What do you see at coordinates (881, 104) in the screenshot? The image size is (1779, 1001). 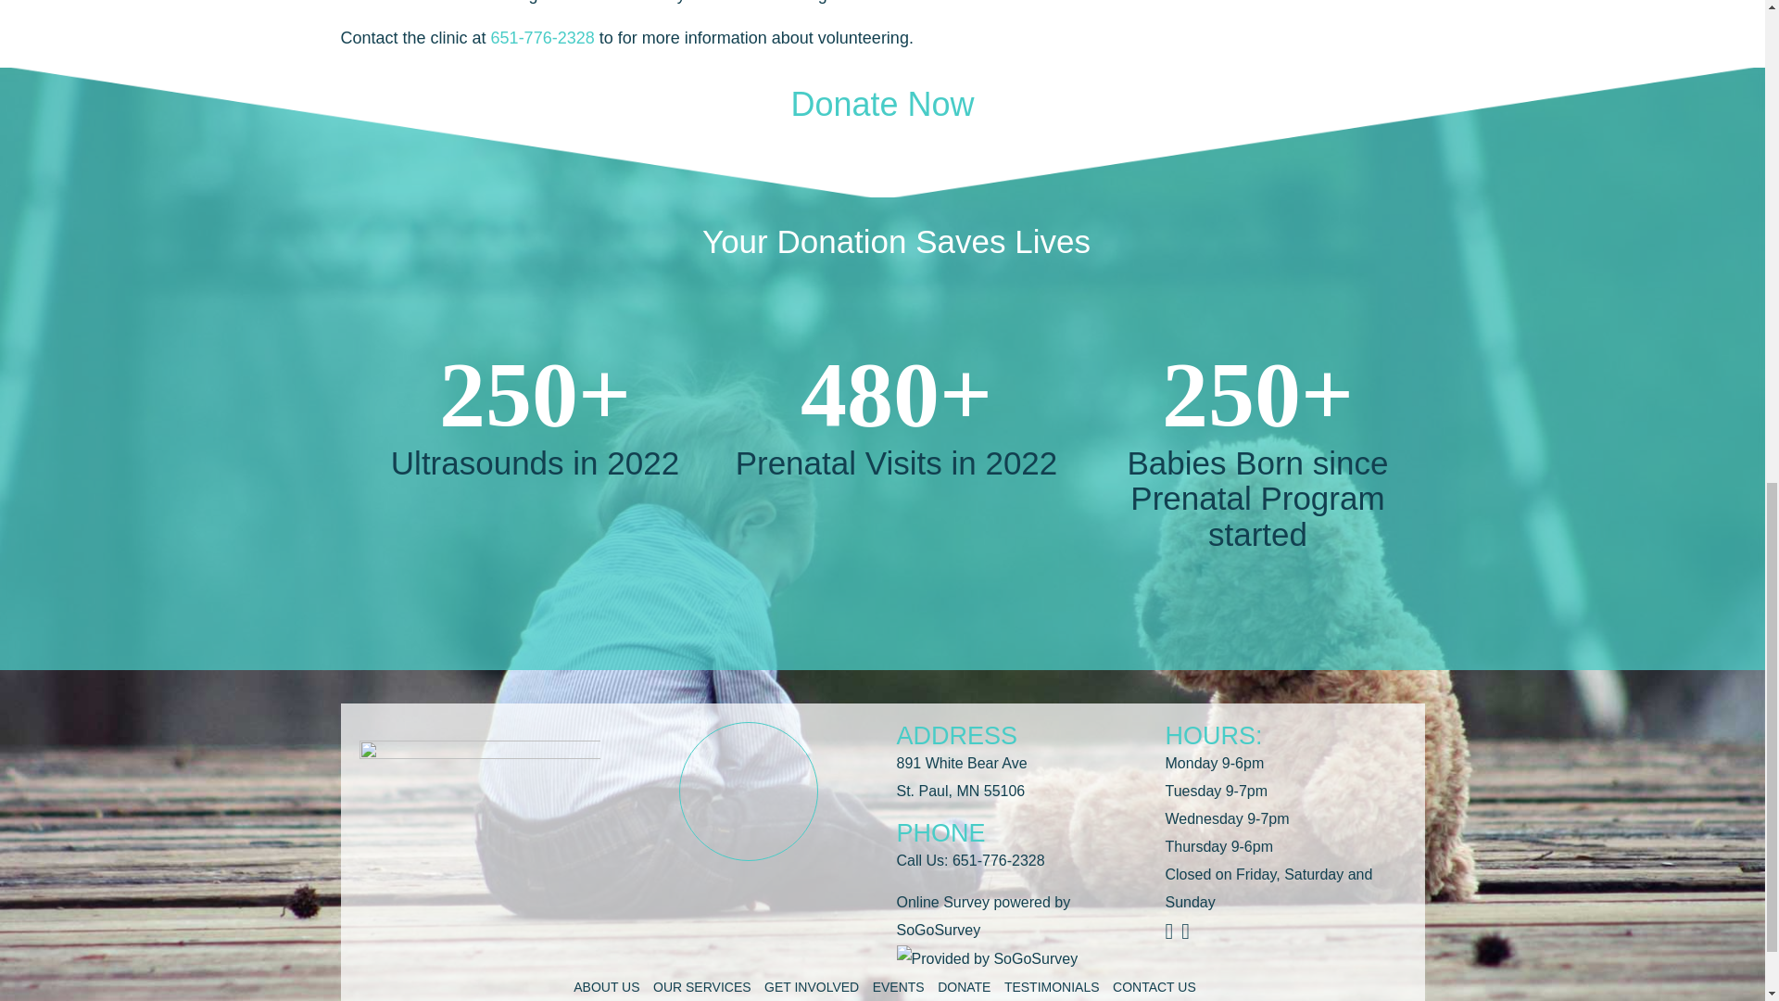 I see `Donate Now` at bounding box center [881, 104].